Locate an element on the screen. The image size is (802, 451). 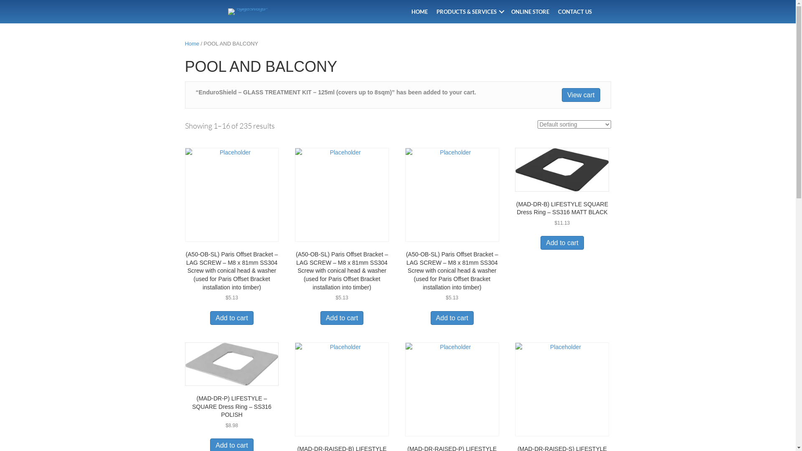
Add to cart is located at coordinates (452, 318).